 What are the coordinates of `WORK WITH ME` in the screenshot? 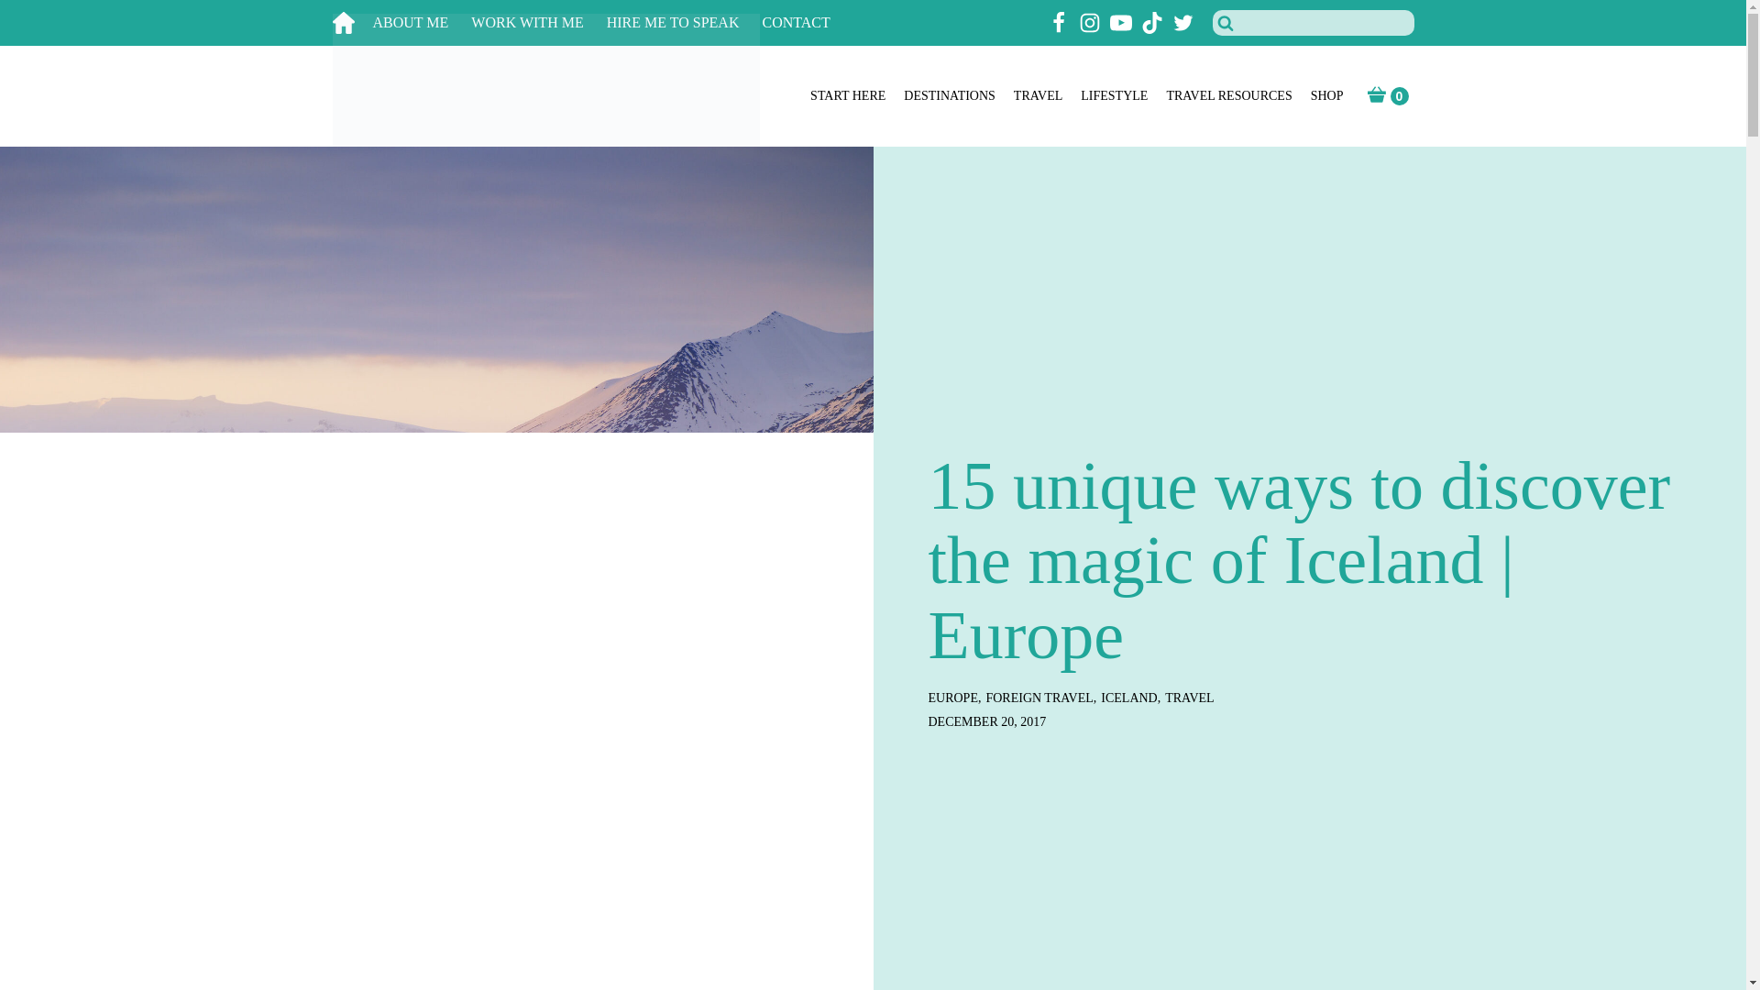 It's located at (538, 23).